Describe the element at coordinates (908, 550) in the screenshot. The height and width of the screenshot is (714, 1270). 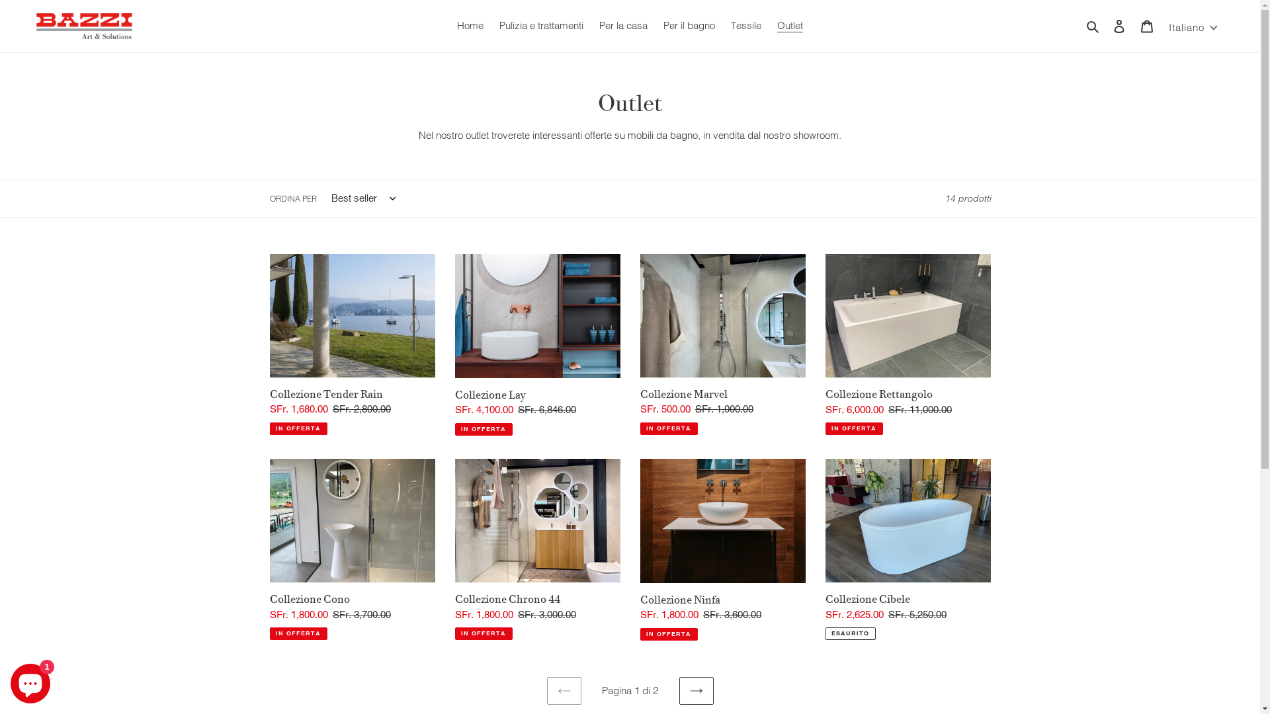
I see `Collezione Cibele` at that location.